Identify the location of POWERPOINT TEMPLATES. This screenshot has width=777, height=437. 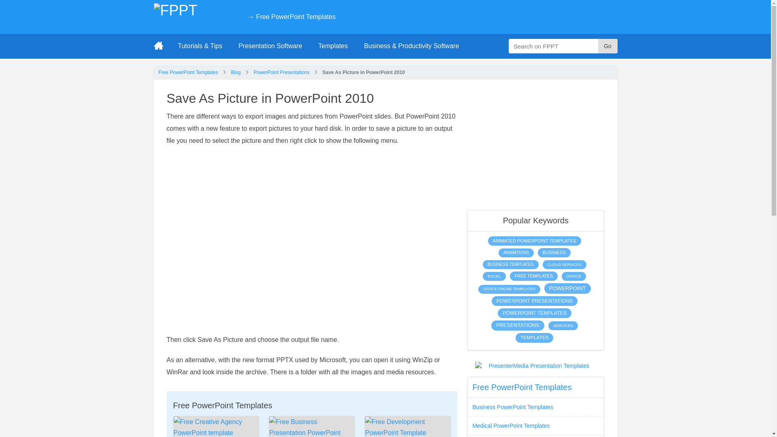
(534, 313).